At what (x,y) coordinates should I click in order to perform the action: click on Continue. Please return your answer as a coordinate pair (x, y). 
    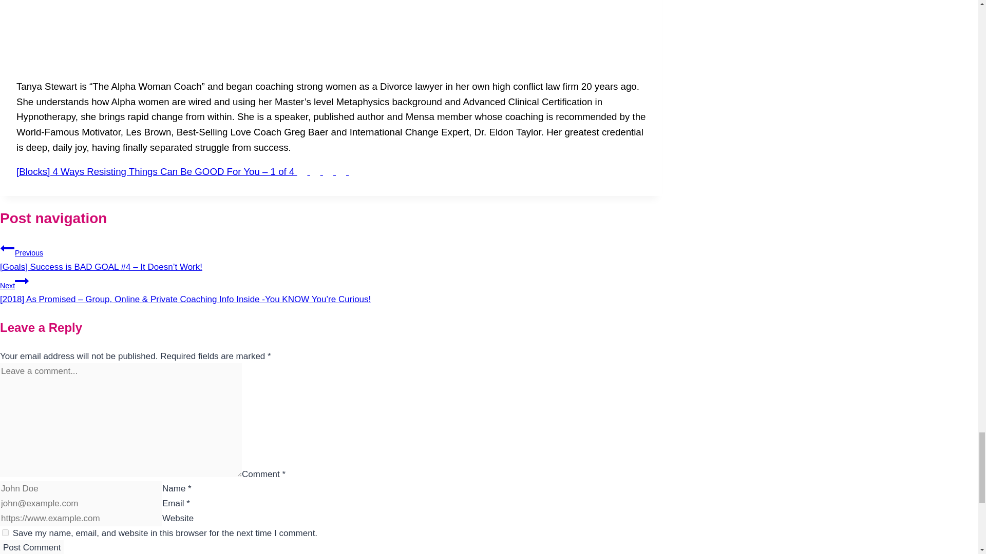
    Looking at the image, I should click on (22, 281).